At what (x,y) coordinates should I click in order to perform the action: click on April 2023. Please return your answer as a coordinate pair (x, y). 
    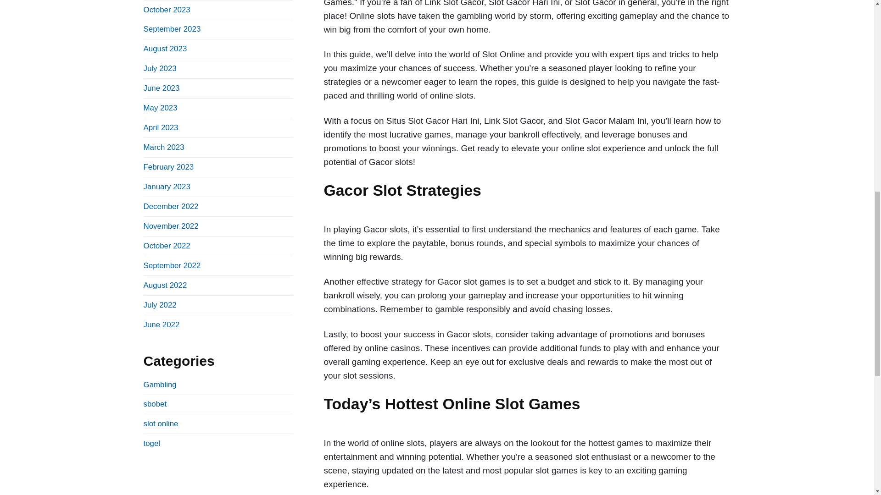
    Looking at the image, I should click on (160, 127).